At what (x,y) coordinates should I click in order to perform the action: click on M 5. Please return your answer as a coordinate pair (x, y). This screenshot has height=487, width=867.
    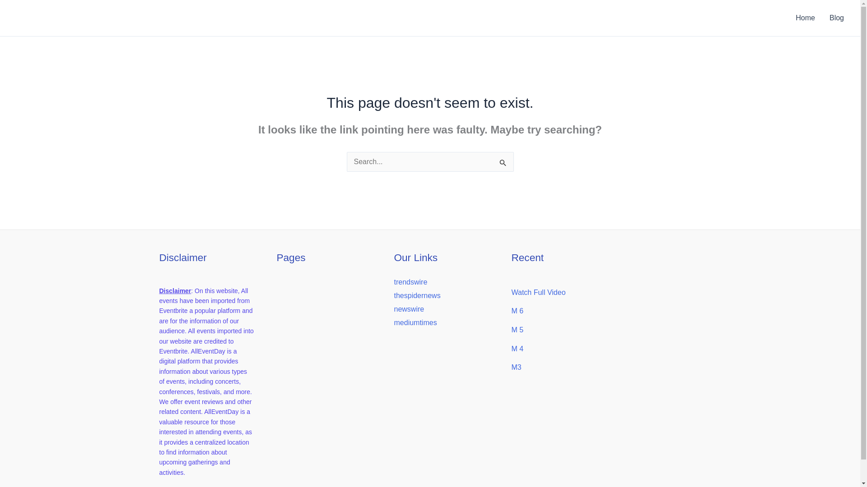
    Looking at the image, I should click on (517, 329).